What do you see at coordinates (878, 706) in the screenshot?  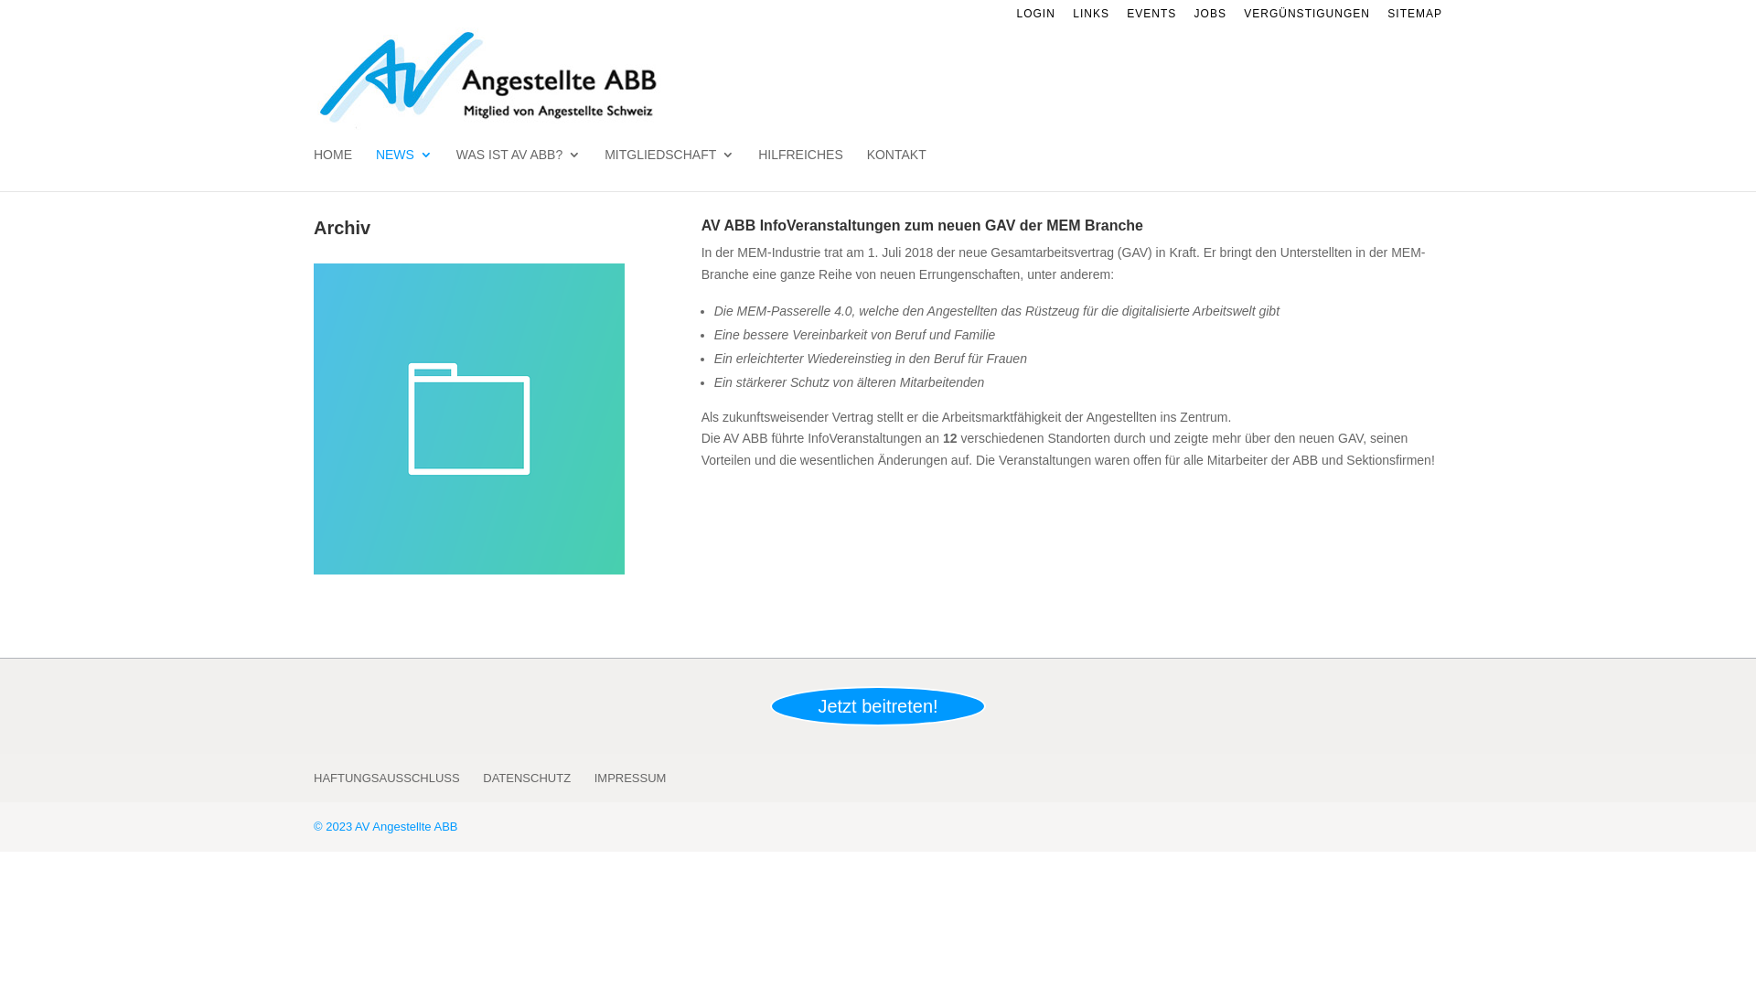 I see `Jetzt beitreten!` at bounding box center [878, 706].